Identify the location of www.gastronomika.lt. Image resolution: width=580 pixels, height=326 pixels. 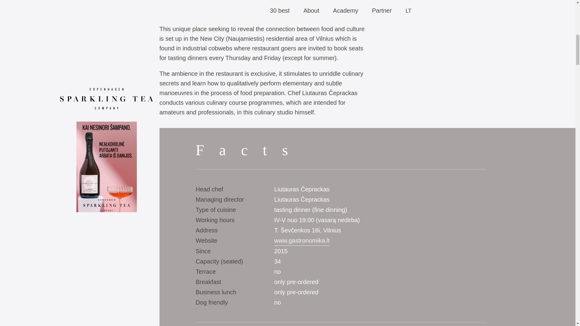
(302, 241).